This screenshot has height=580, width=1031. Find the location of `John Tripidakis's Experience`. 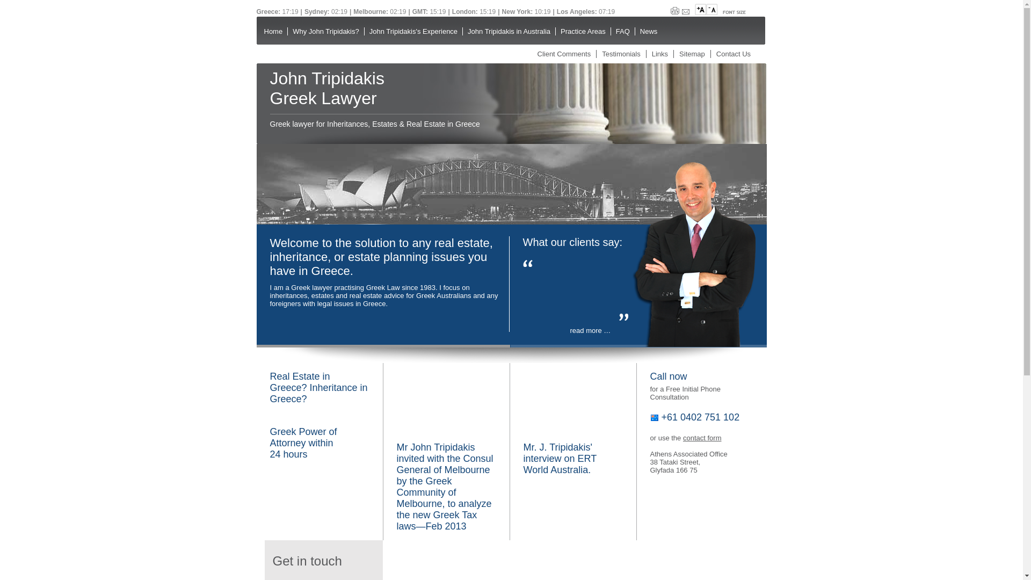

John Tripidakis's Experience is located at coordinates (413, 31).